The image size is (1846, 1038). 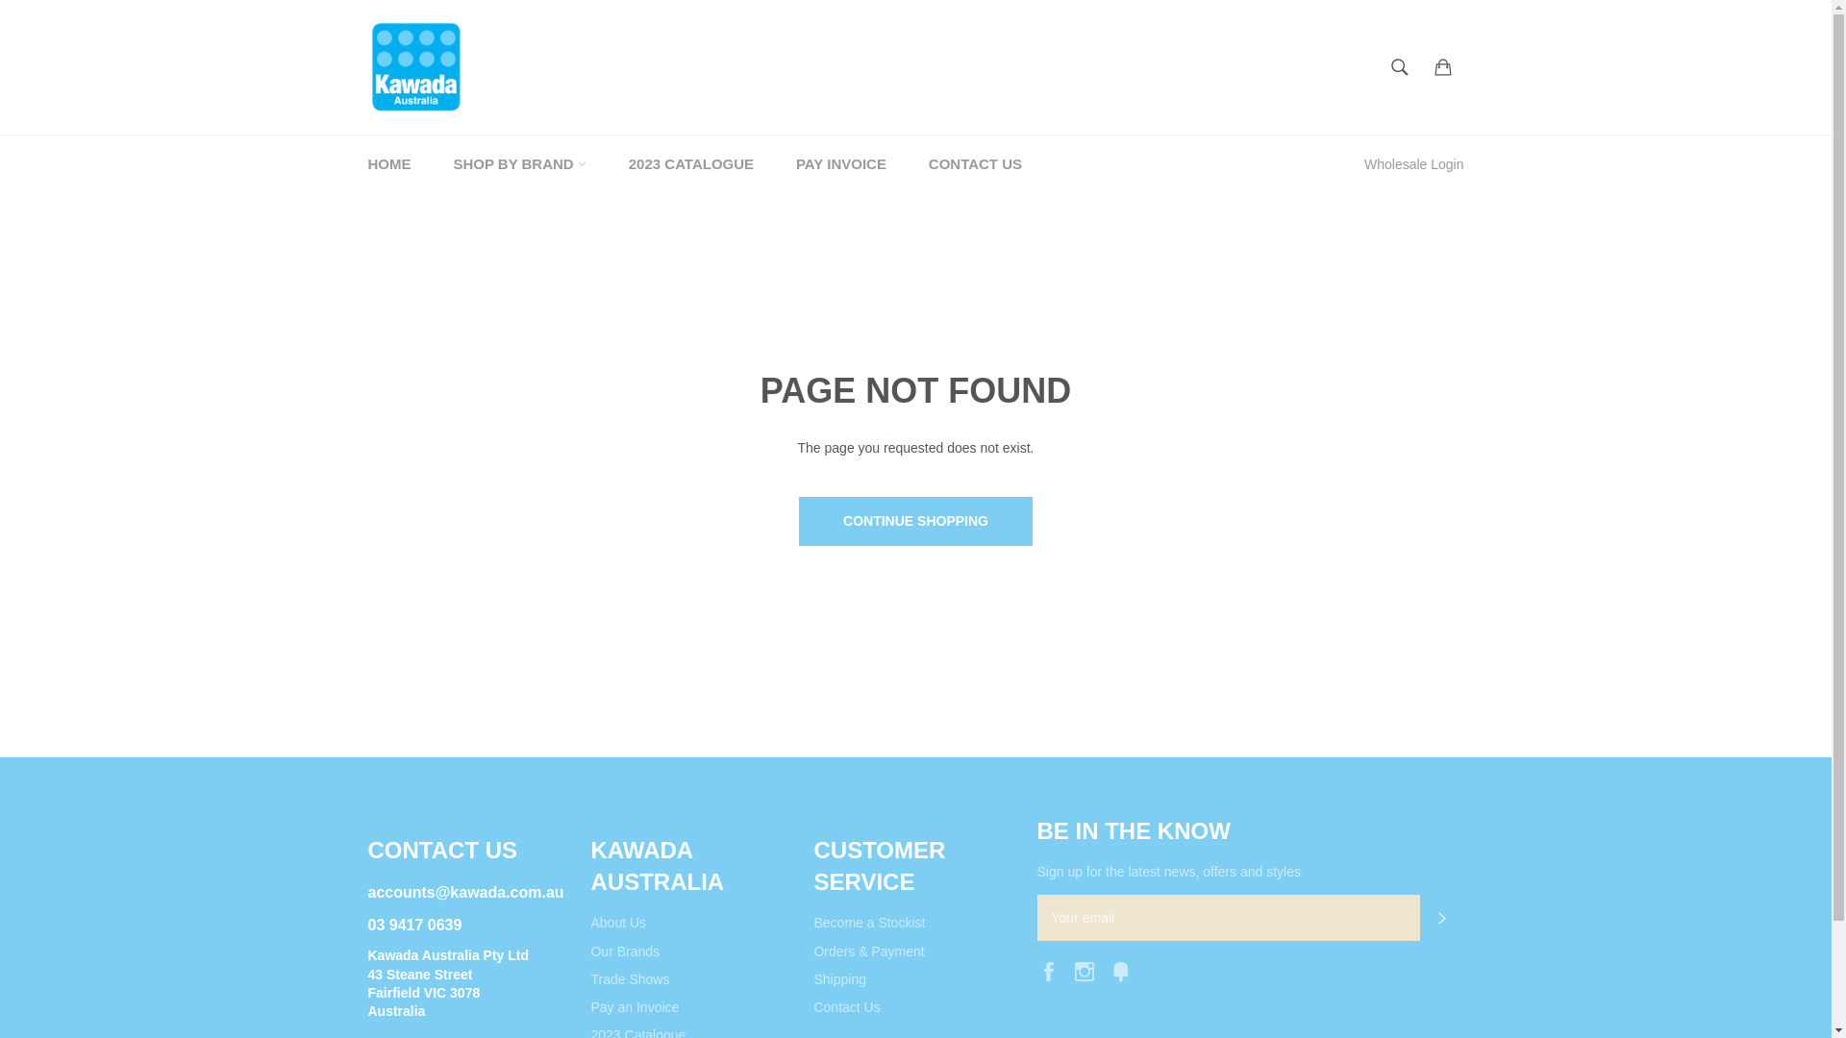 What do you see at coordinates (1414, 165) in the screenshot?
I see `Wholesale Login` at bounding box center [1414, 165].